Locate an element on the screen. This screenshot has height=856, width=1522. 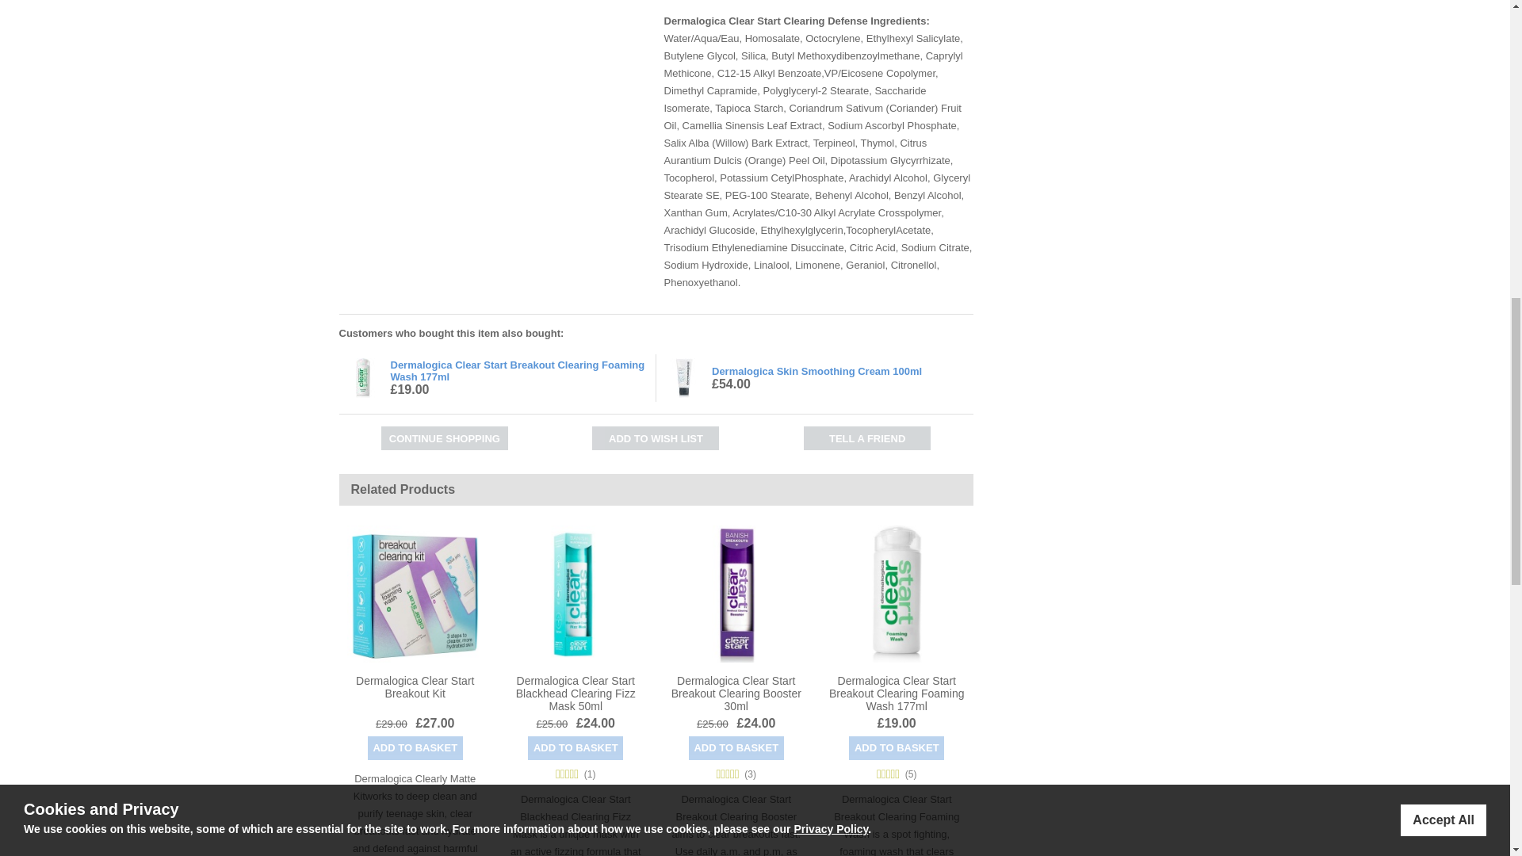
ADD TO WISH LIST is located at coordinates (655, 438).